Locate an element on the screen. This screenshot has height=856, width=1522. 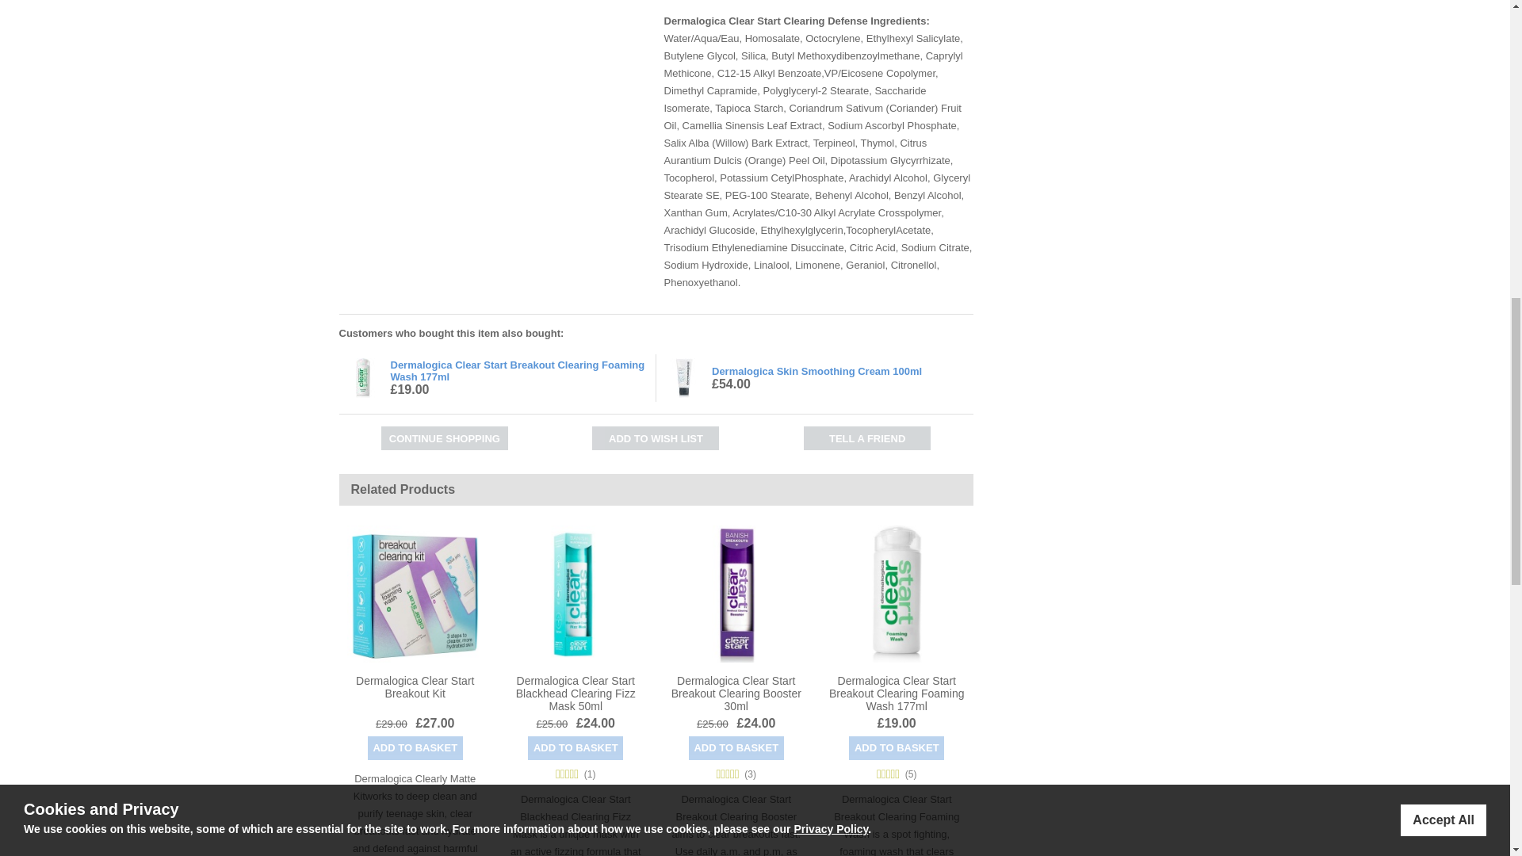
ADD TO WISH LIST is located at coordinates (655, 438).